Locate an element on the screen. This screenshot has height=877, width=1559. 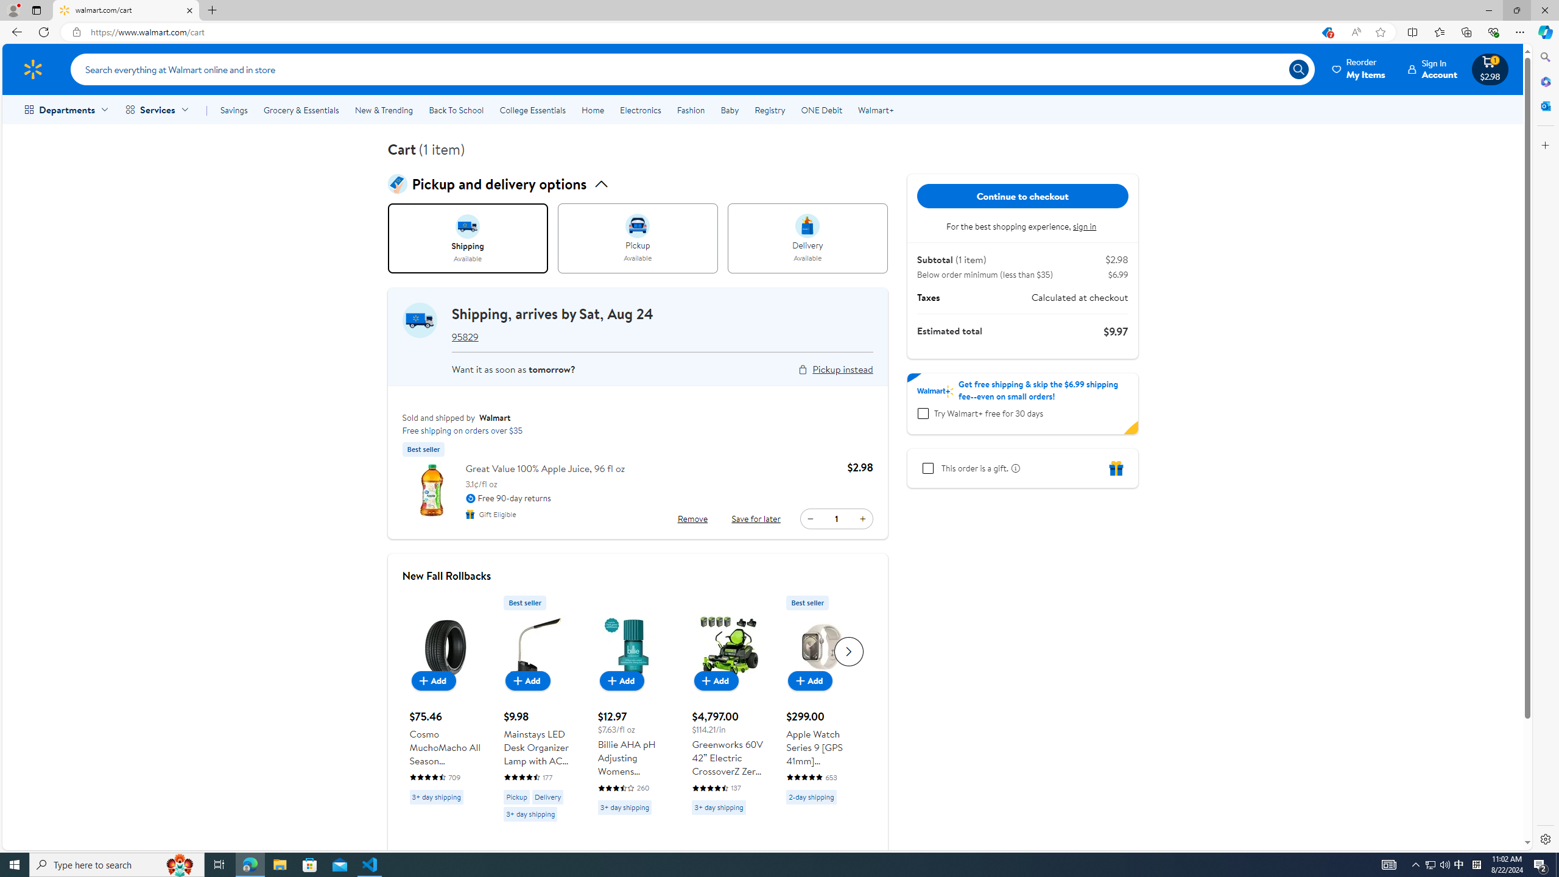
Save for later: Great Value 100% Apple Juice, 96 fl oz is located at coordinates (756, 519).